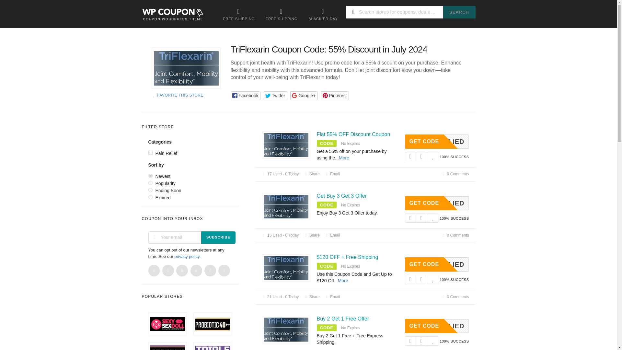 The width and height of the screenshot is (622, 350). Describe the element at coordinates (455, 174) in the screenshot. I see `Coupon Comments` at that location.